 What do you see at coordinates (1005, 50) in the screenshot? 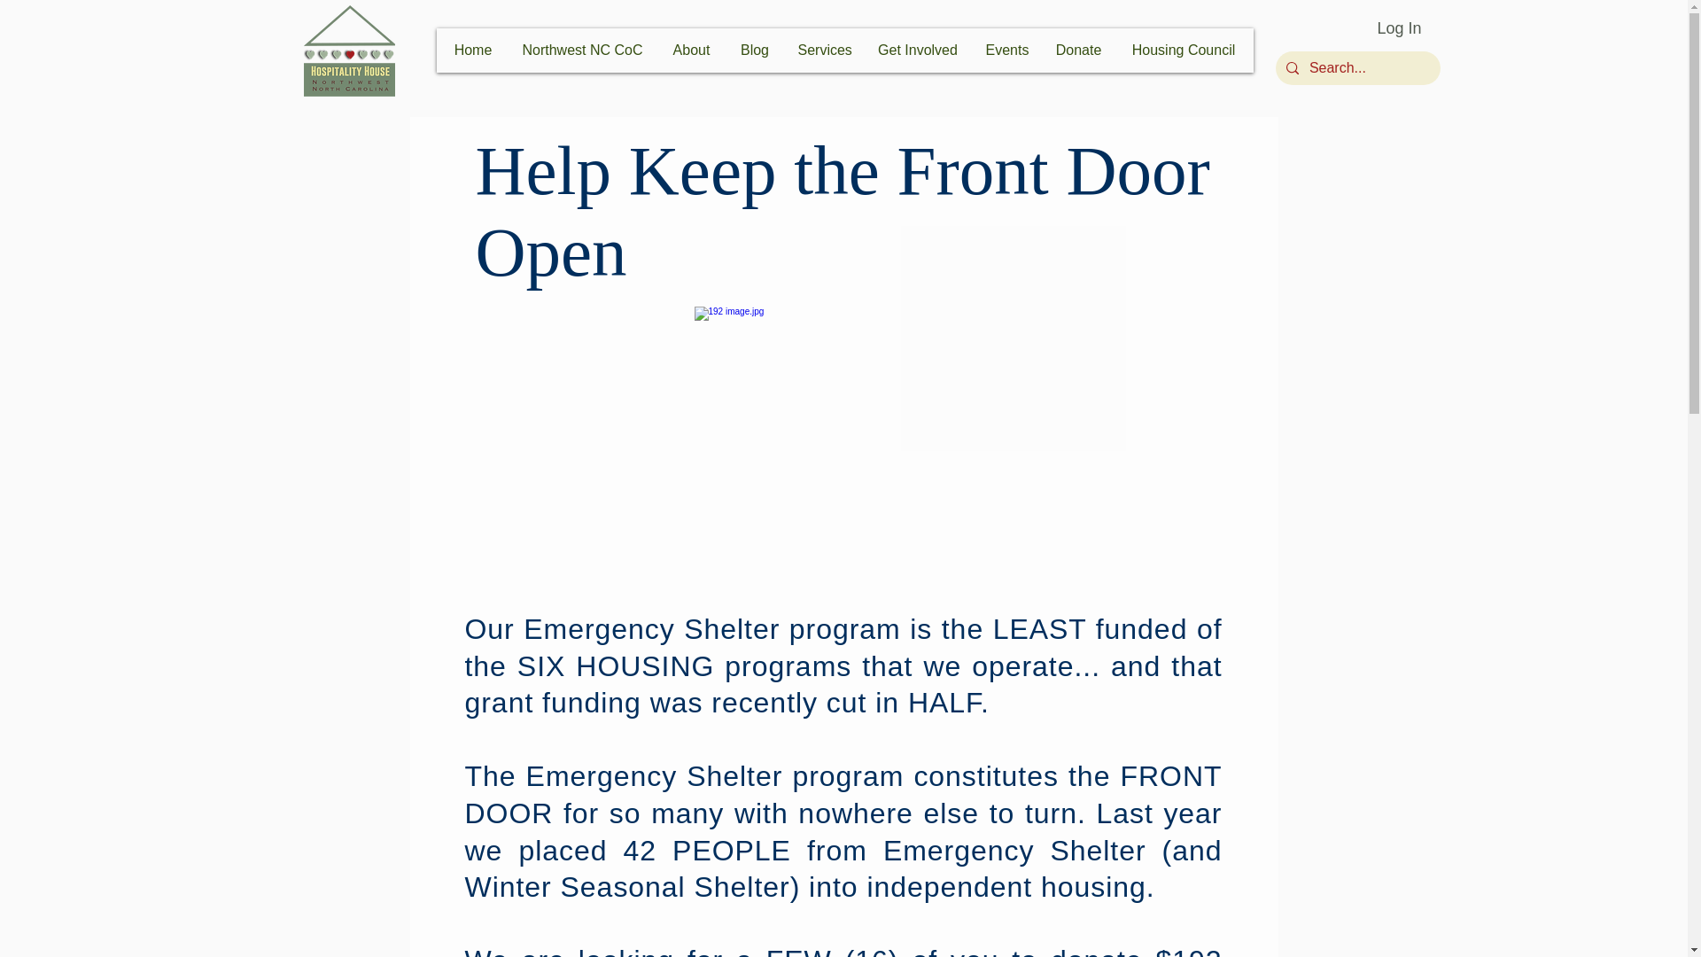
I see `Events` at bounding box center [1005, 50].